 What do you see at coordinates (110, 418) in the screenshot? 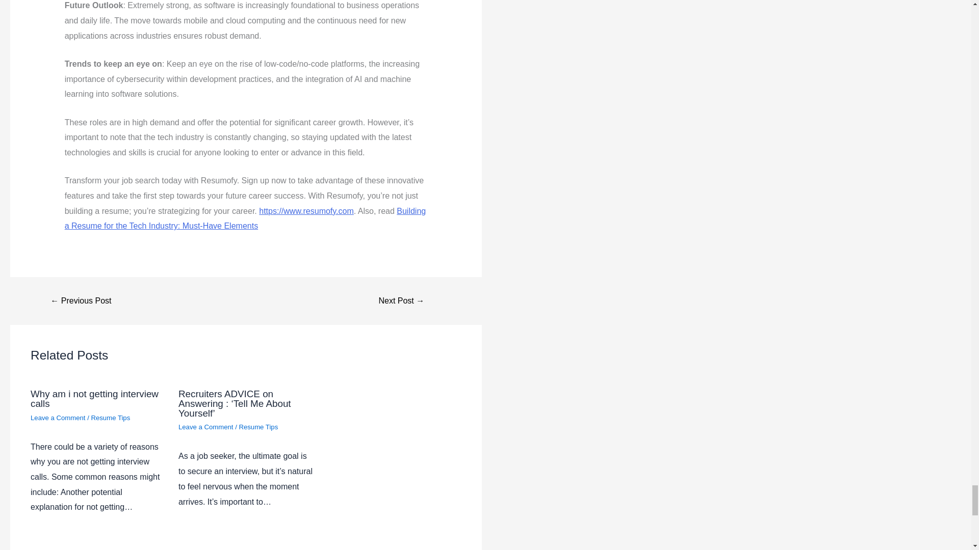
I see `Resume Tips` at bounding box center [110, 418].